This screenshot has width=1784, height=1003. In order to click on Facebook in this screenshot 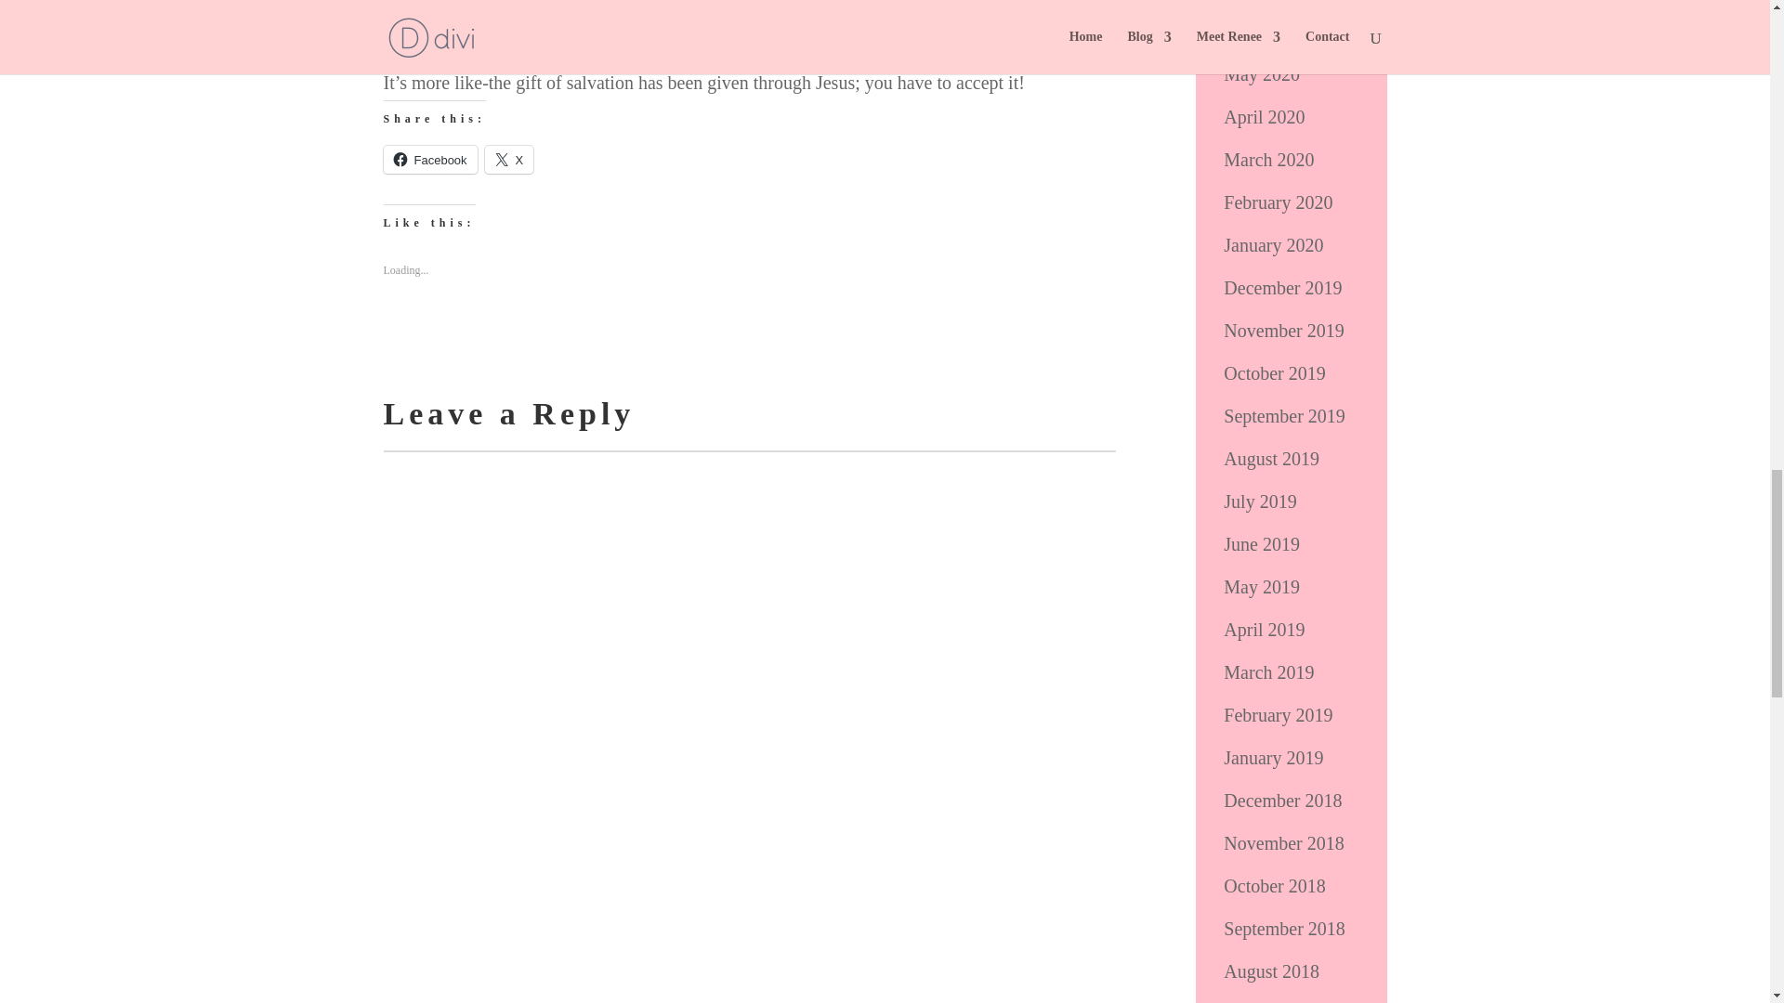, I will do `click(429, 159)`.